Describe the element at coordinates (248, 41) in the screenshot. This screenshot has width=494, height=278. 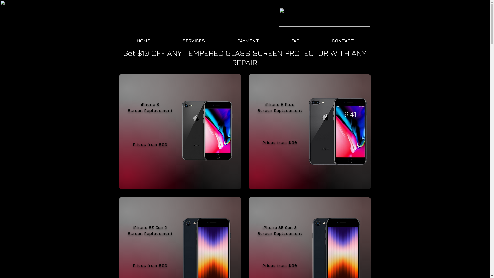
I see `PAYMENT` at that location.